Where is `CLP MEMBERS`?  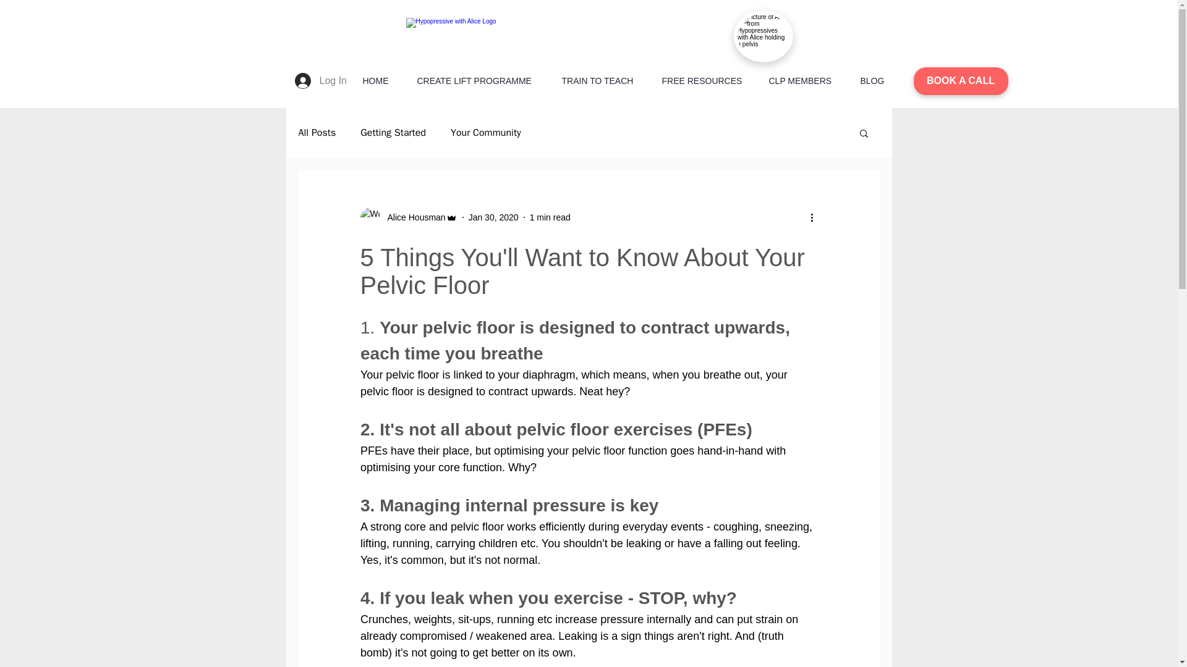
CLP MEMBERS is located at coordinates (809, 82).